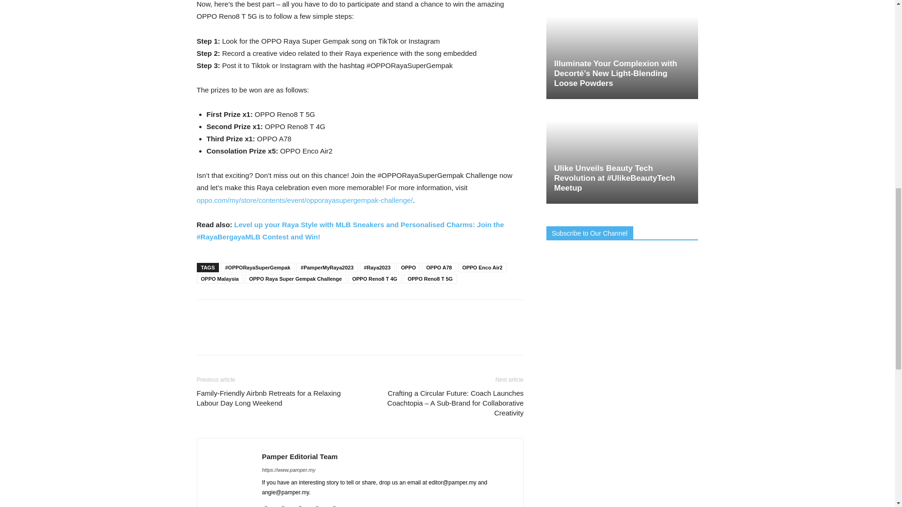  I want to click on Facebook, so click(270, 505).